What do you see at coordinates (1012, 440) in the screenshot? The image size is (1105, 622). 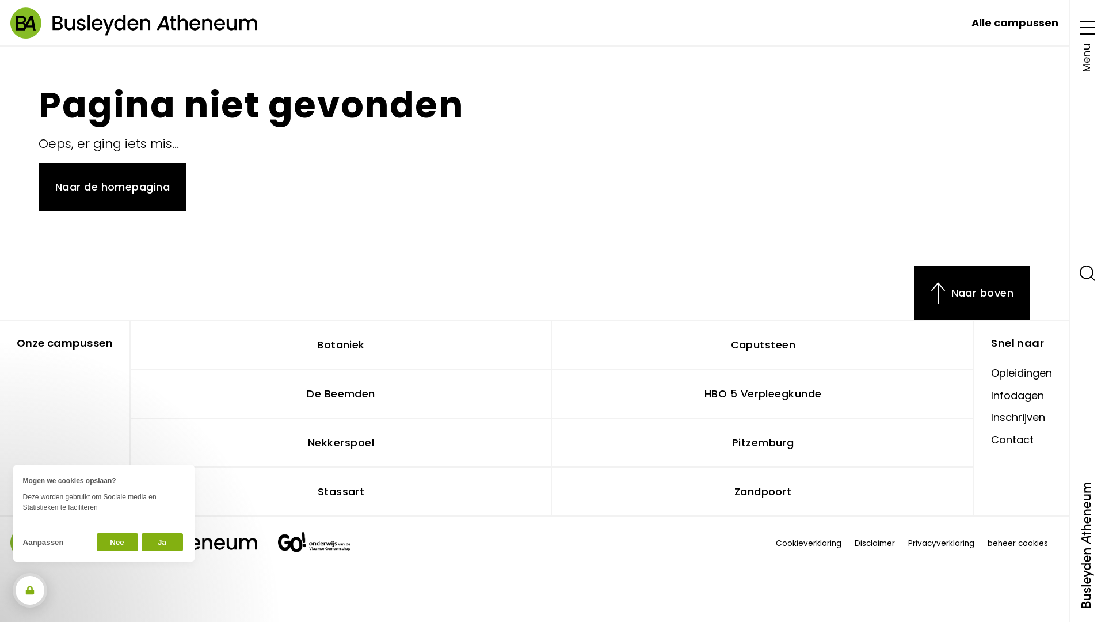 I see `Contact` at bounding box center [1012, 440].